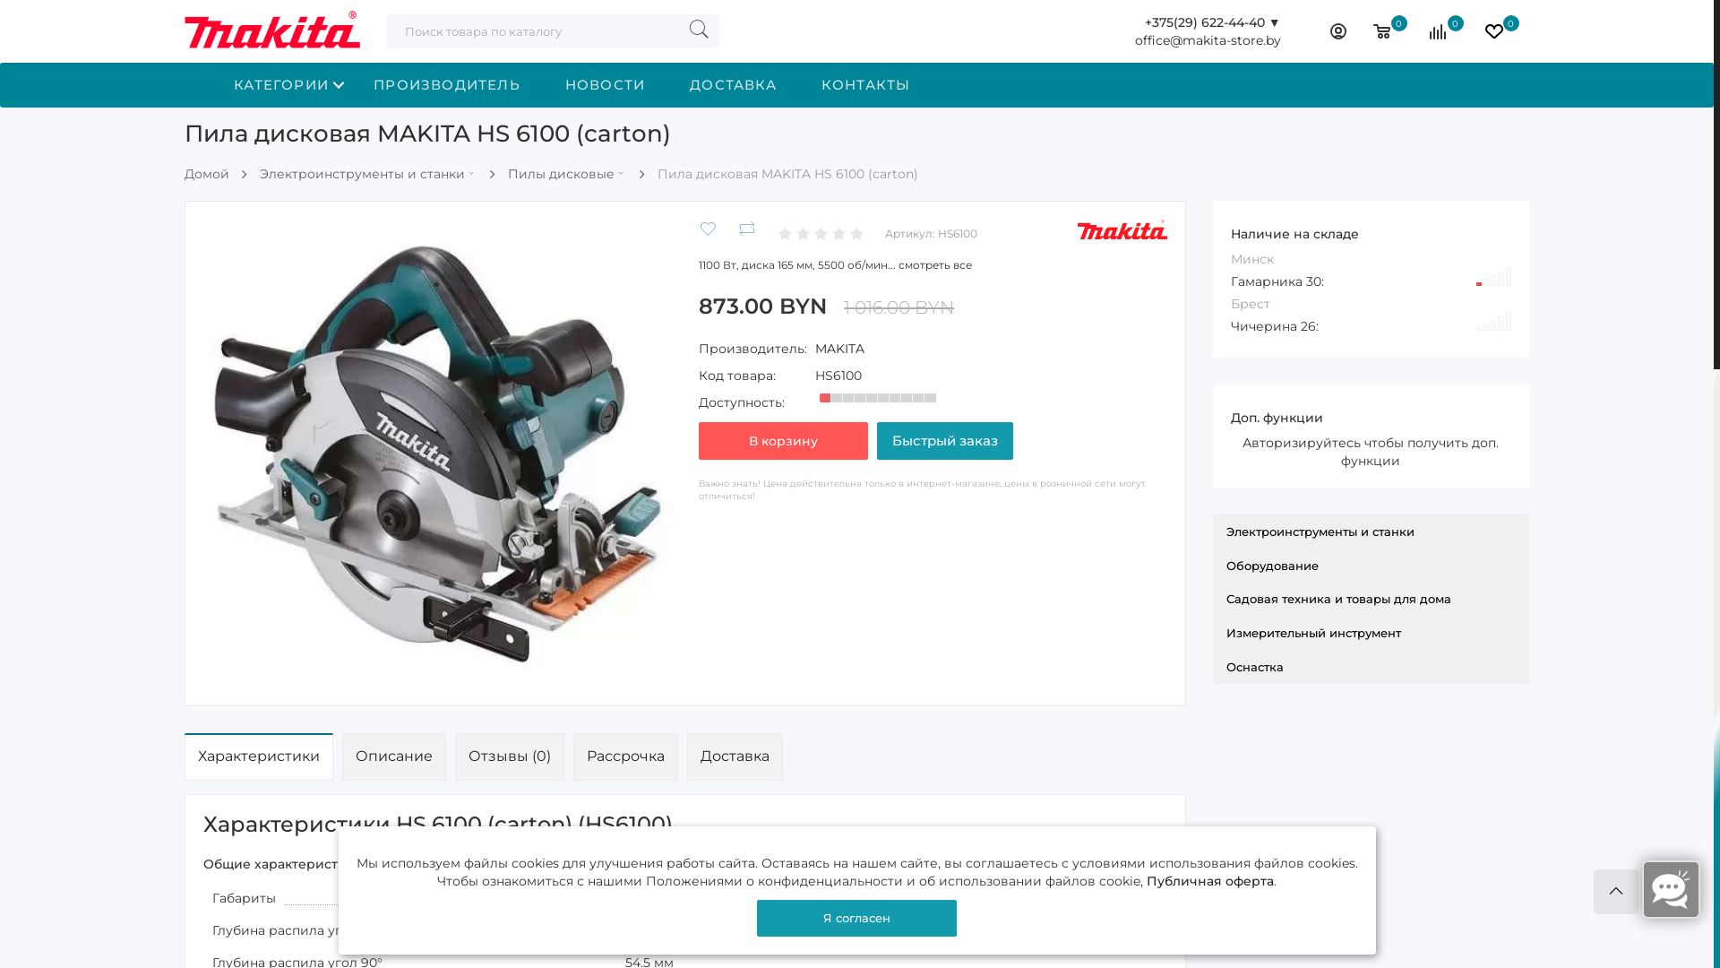 This screenshot has height=968, width=1720. What do you see at coordinates (1444, 31) in the screenshot?
I see `0` at bounding box center [1444, 31].